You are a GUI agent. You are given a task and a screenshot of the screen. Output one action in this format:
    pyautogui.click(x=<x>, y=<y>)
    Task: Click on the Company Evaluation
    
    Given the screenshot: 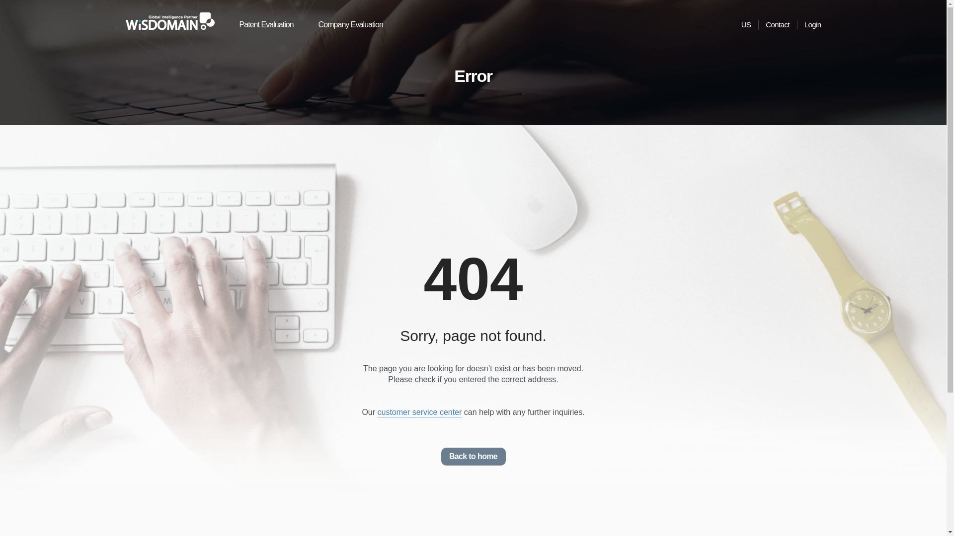 What is the action you would take?
    pyautogui.click(x=351, y=25)
    